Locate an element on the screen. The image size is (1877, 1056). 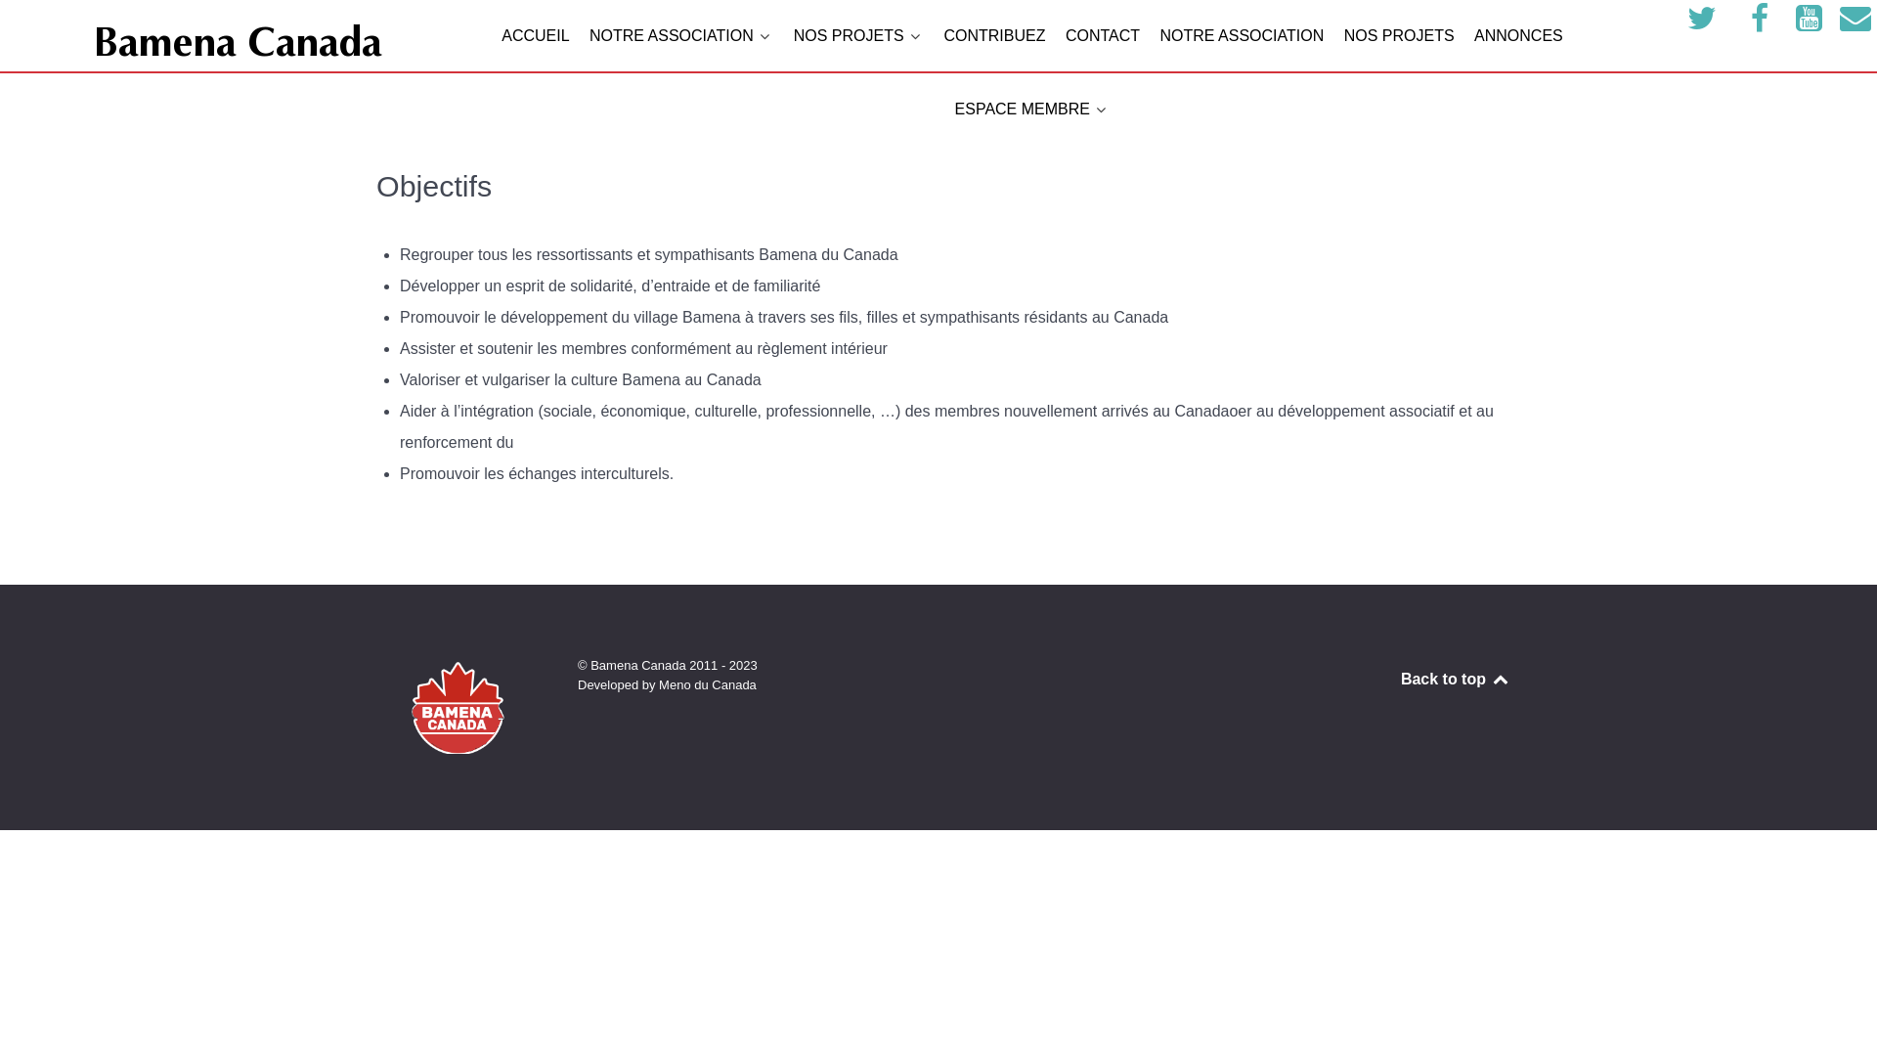
ESPACE MEMBRE is located at coordinates (1032, 111).